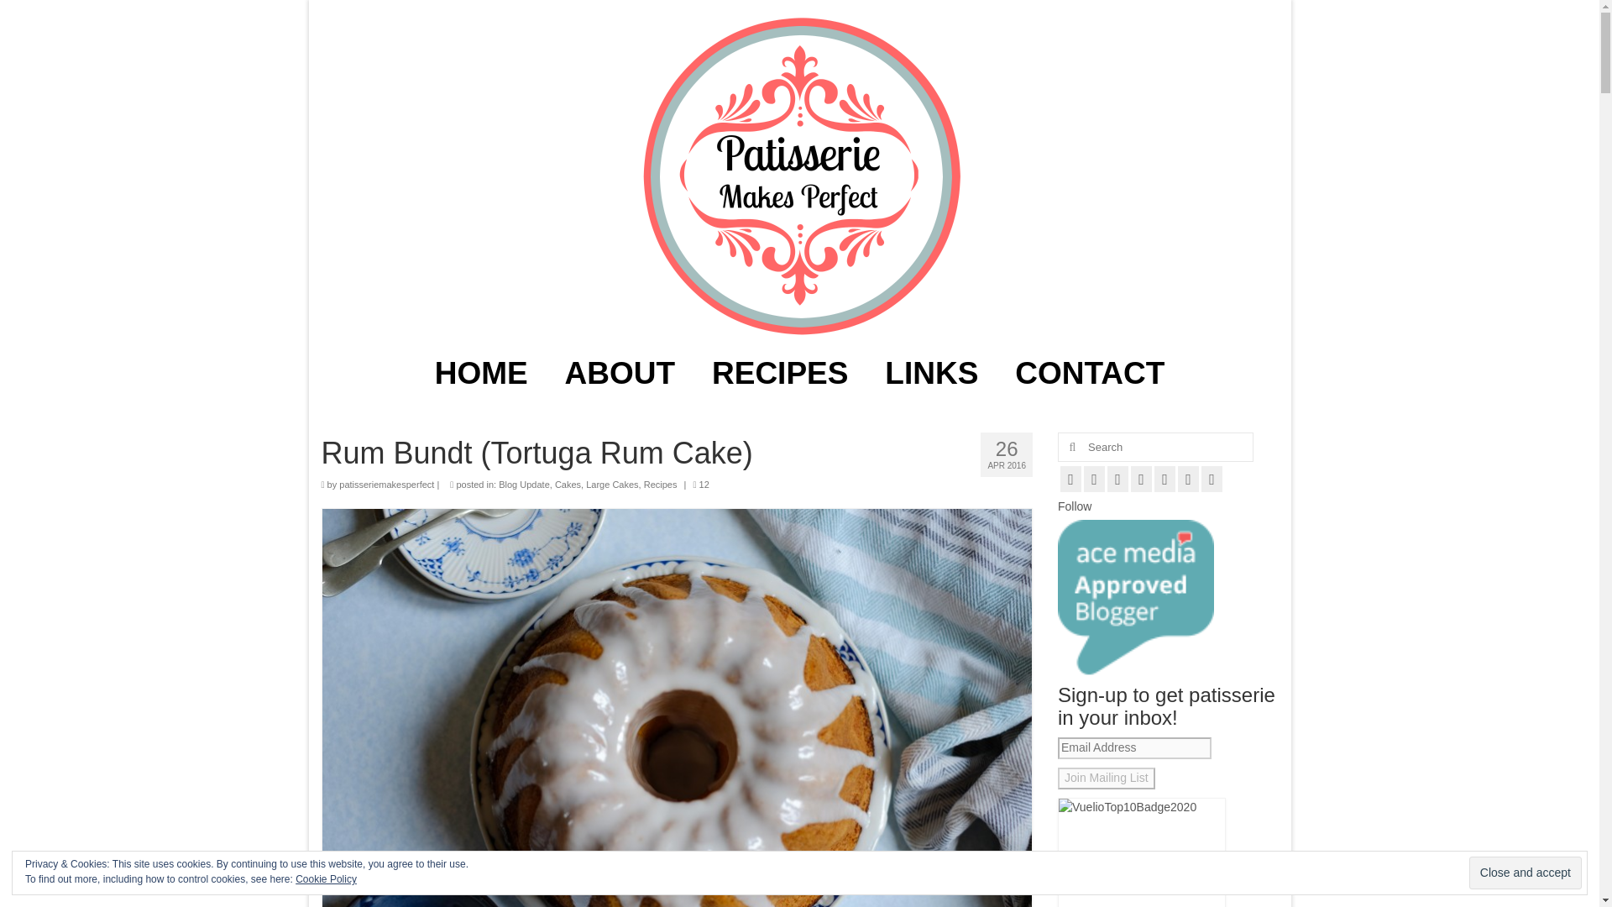 The height and width of the screenshot is (907, 1612). I want to click on HOME, so click(480, 373).